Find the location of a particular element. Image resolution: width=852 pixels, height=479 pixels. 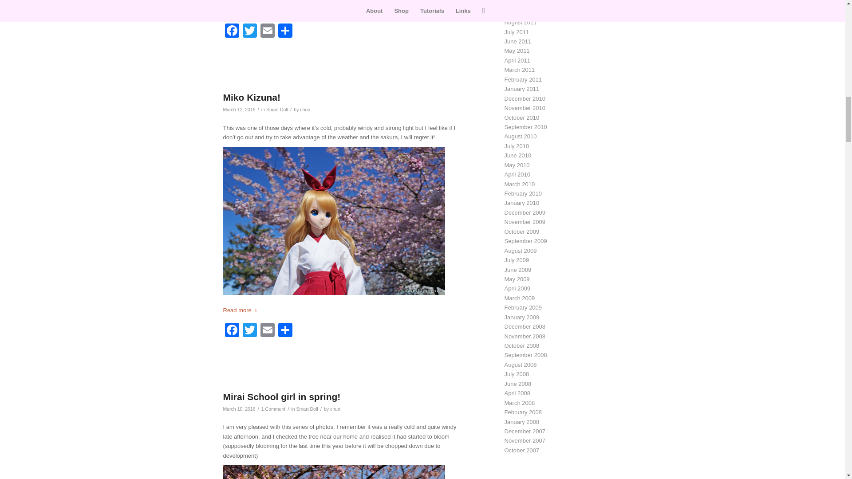

Posts by chun is located at coordinates (304, 109).